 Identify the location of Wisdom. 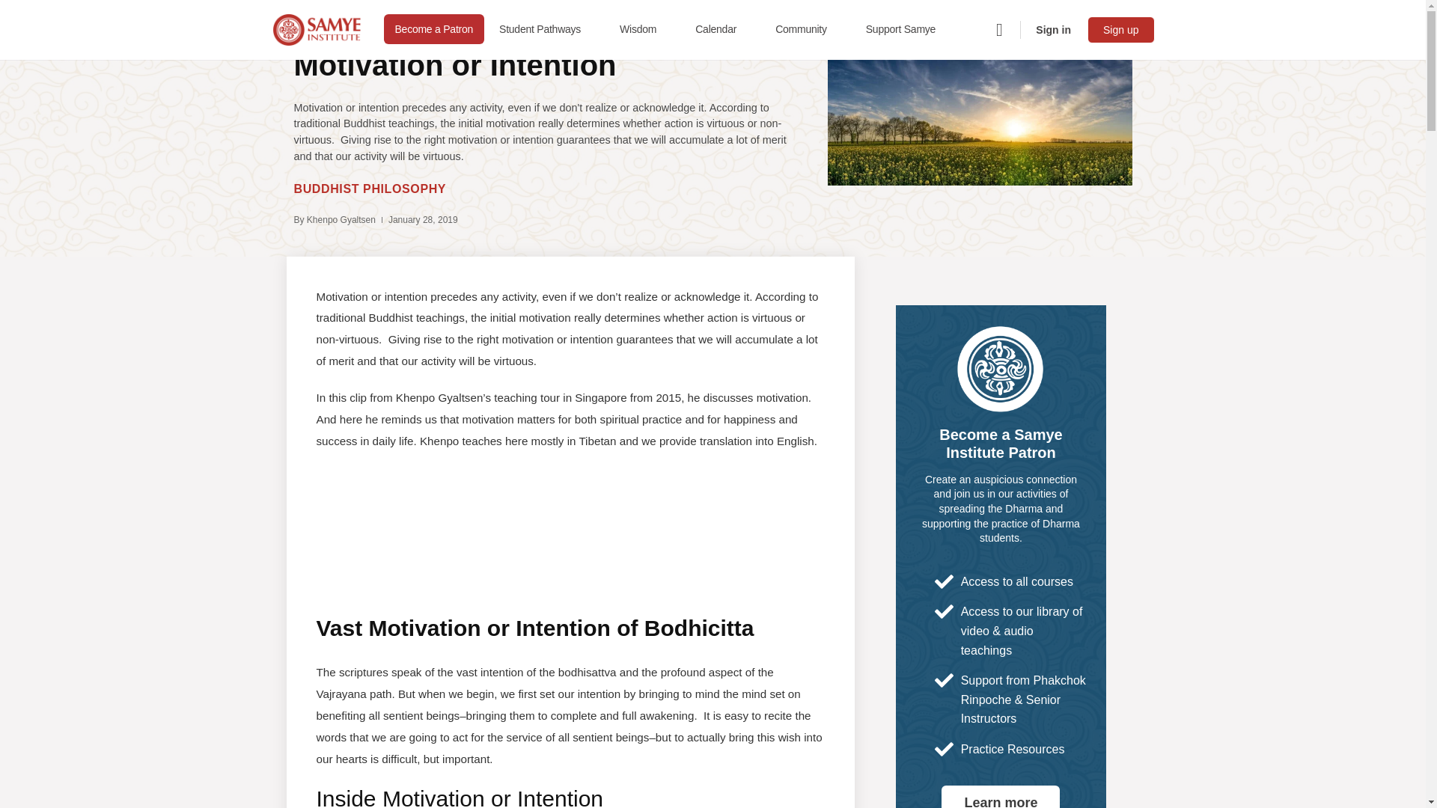
(644, 30).